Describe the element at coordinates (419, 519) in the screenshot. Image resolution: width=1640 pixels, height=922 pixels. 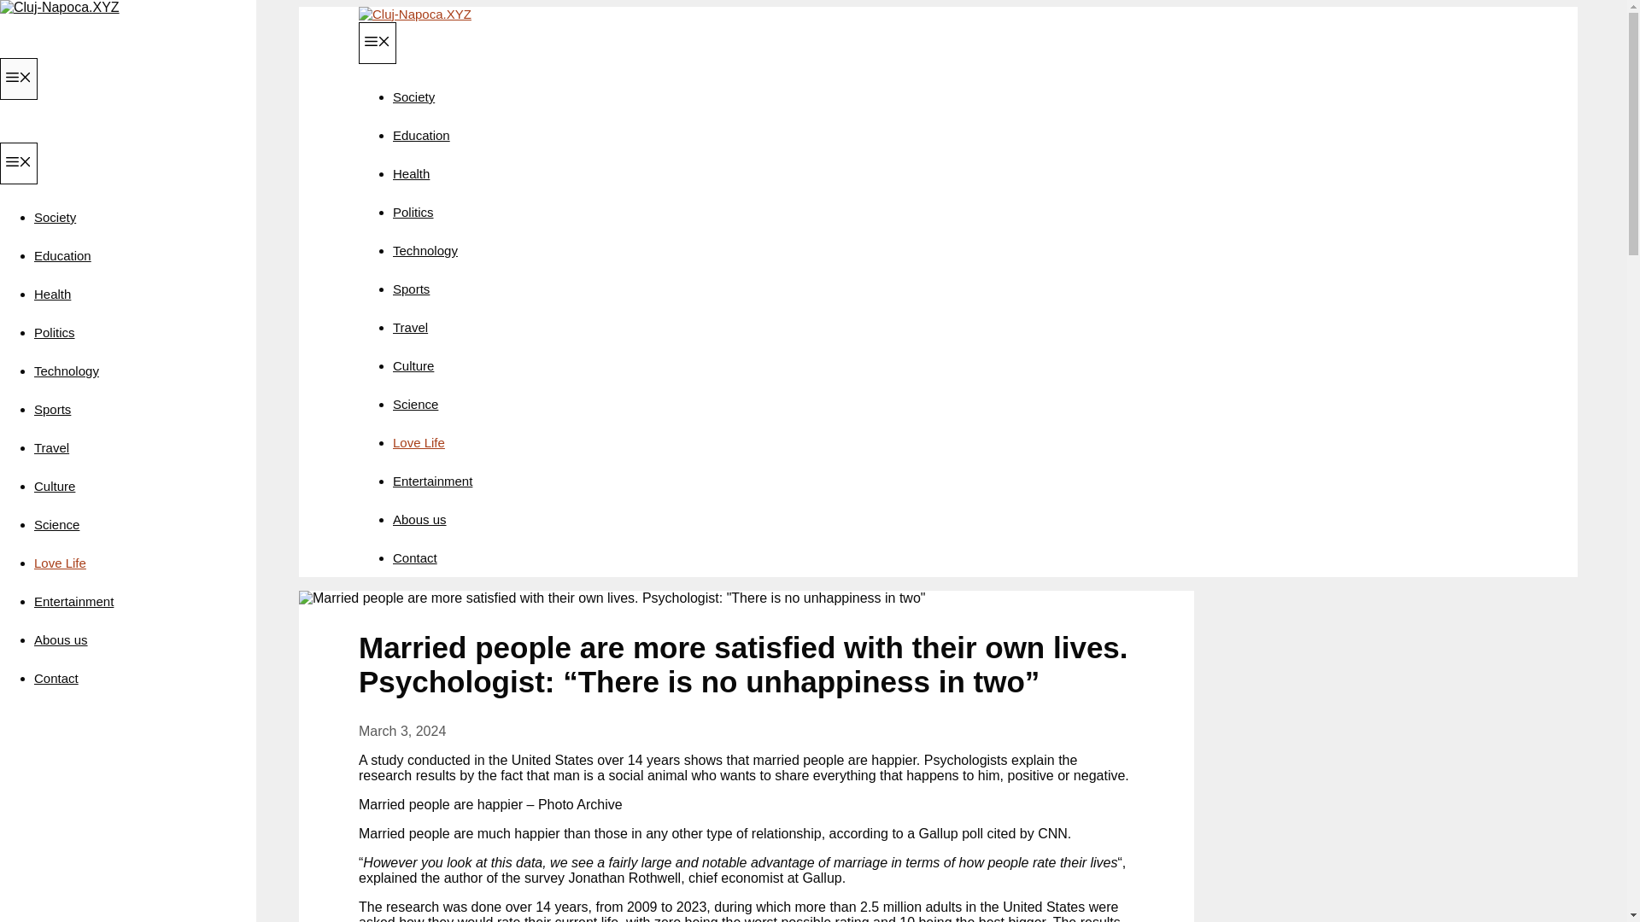
I see `Abous us` at that location.